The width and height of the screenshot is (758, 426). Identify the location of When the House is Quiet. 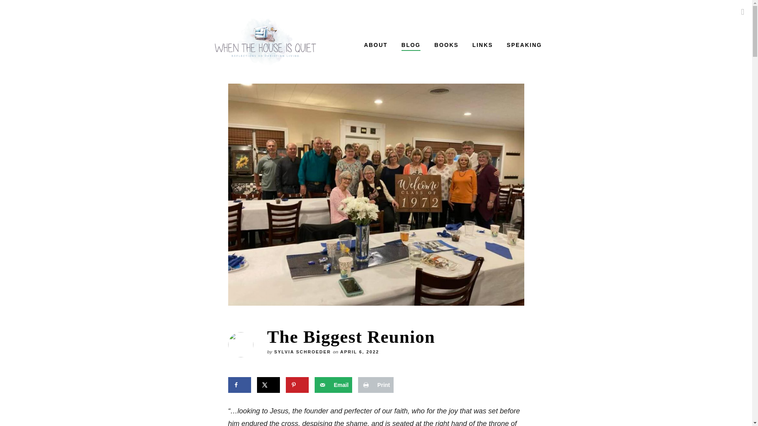
(279, 41).